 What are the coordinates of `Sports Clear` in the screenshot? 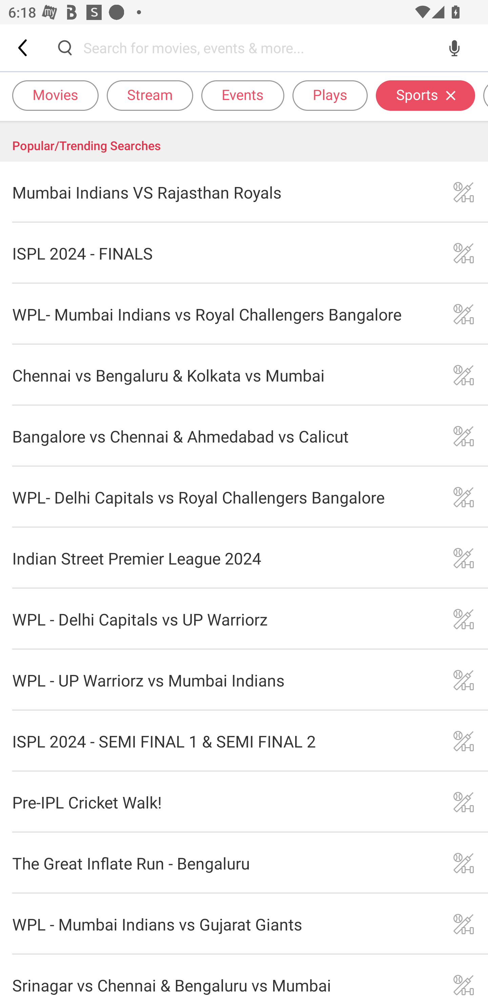 It's located at (425, 95).